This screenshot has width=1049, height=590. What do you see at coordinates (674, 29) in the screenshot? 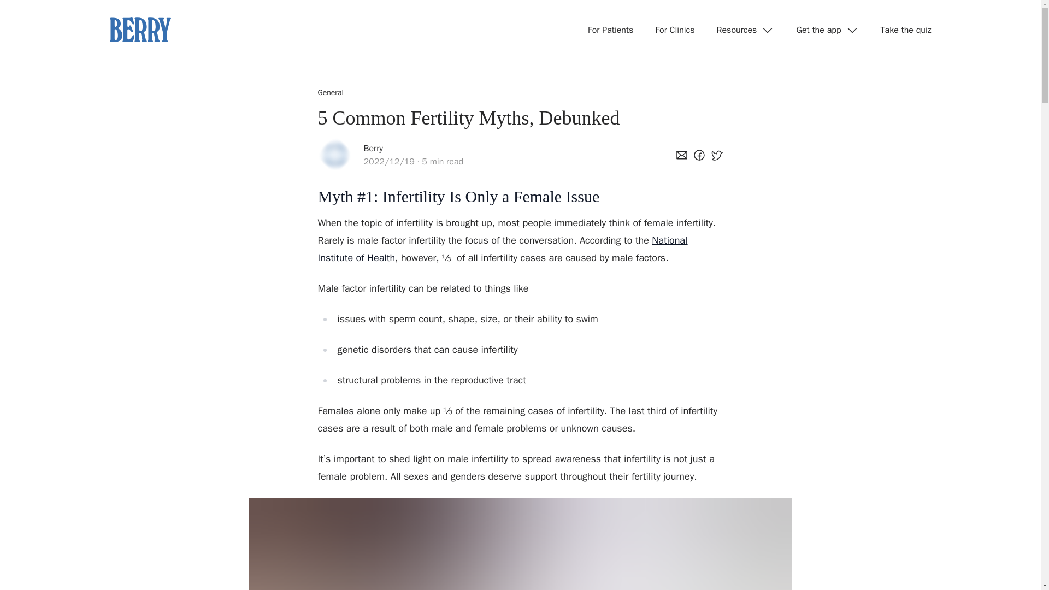
I see `For Clinics` at bounding box center [674, 29].